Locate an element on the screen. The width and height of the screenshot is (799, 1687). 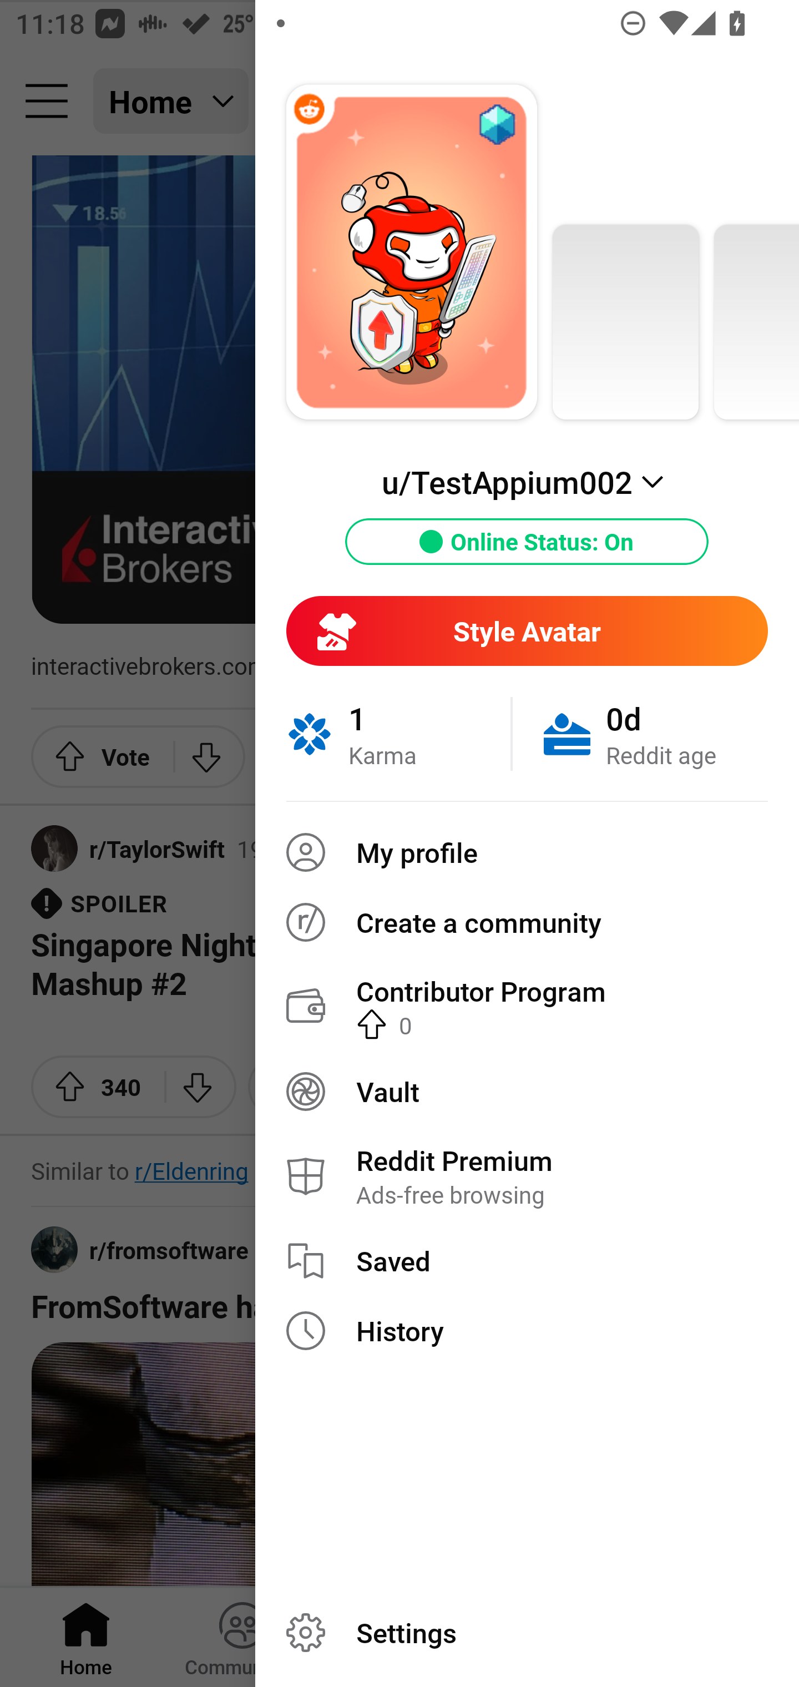
u/TestAppium002 is located at coordinates (527, 482).